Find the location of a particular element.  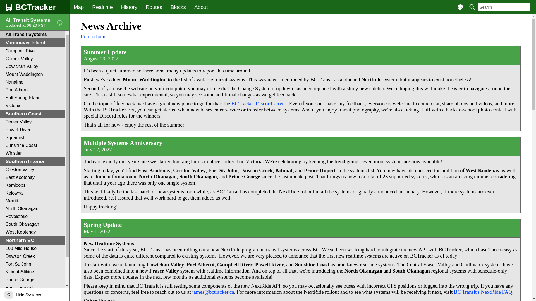

Merritt is located at coordinates (32, 201).